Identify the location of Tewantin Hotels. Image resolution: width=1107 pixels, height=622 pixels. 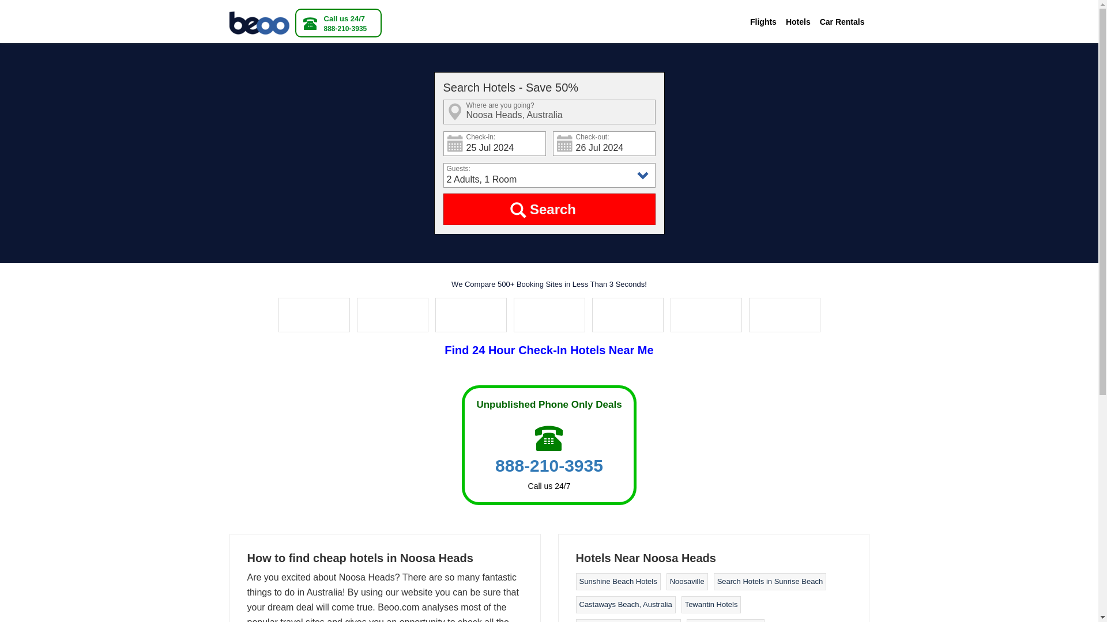
(711, 605).